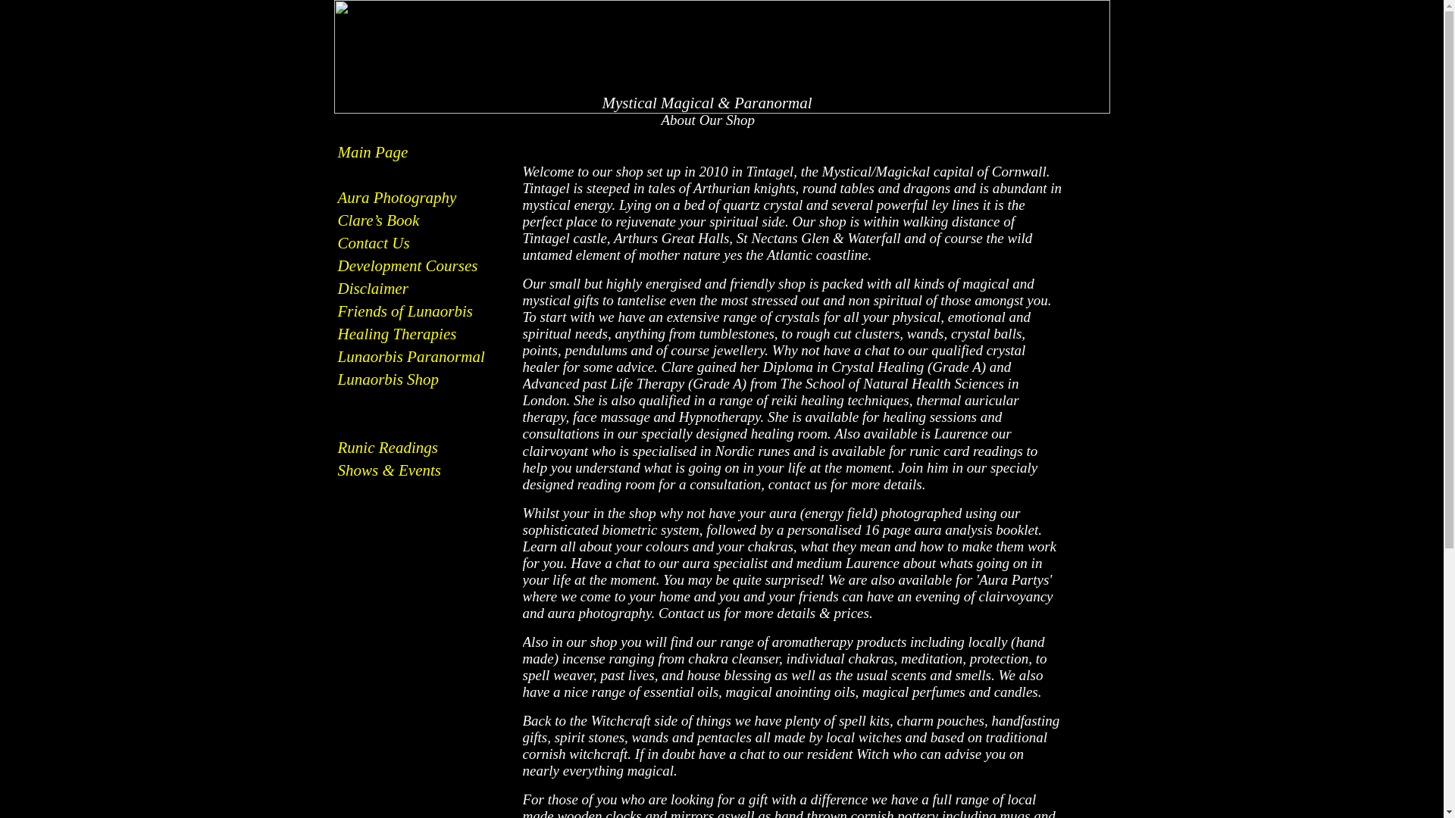  What do you see at coordinates (408, 265) in the screenshot?
I see `Development Courses` at bounding box center [408, 265].